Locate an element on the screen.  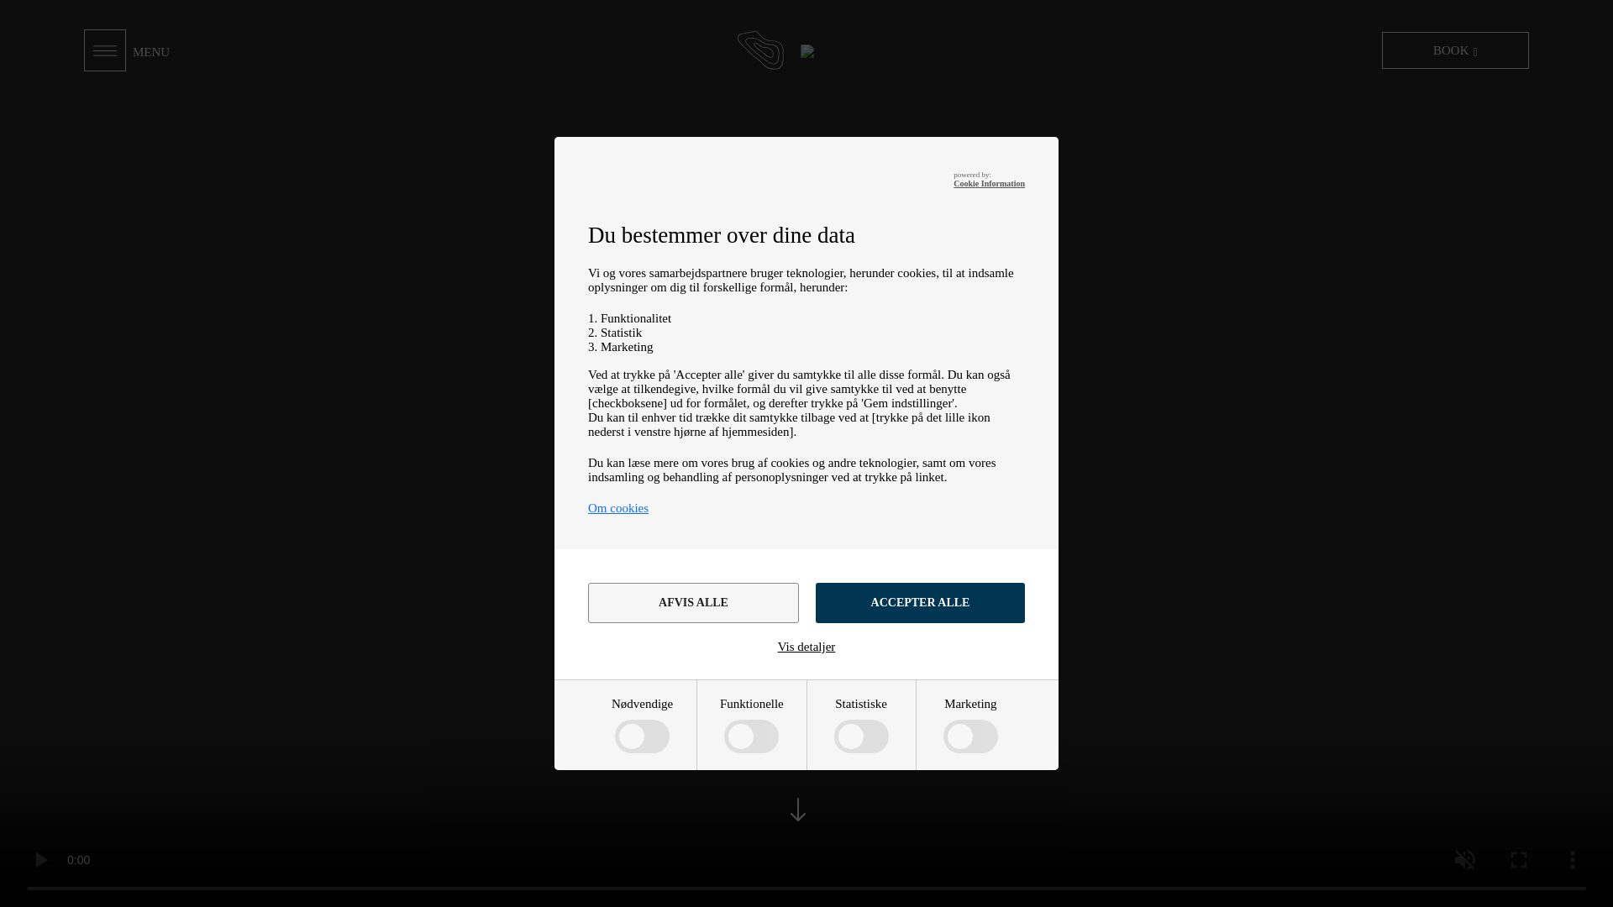
Vis detaljer is located at coordinates (806, 647).